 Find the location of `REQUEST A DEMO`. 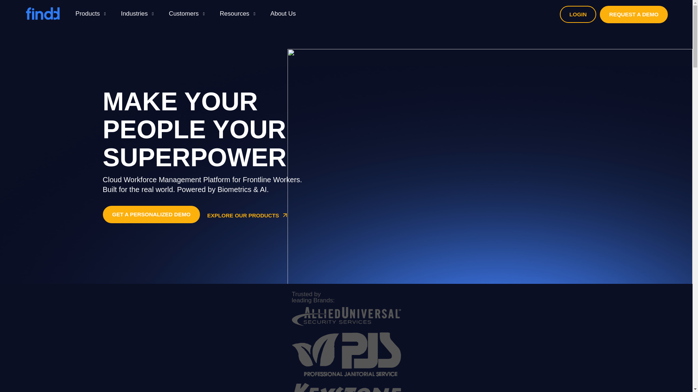

REQUEST A DEMO is located at coordinates (634, 15).